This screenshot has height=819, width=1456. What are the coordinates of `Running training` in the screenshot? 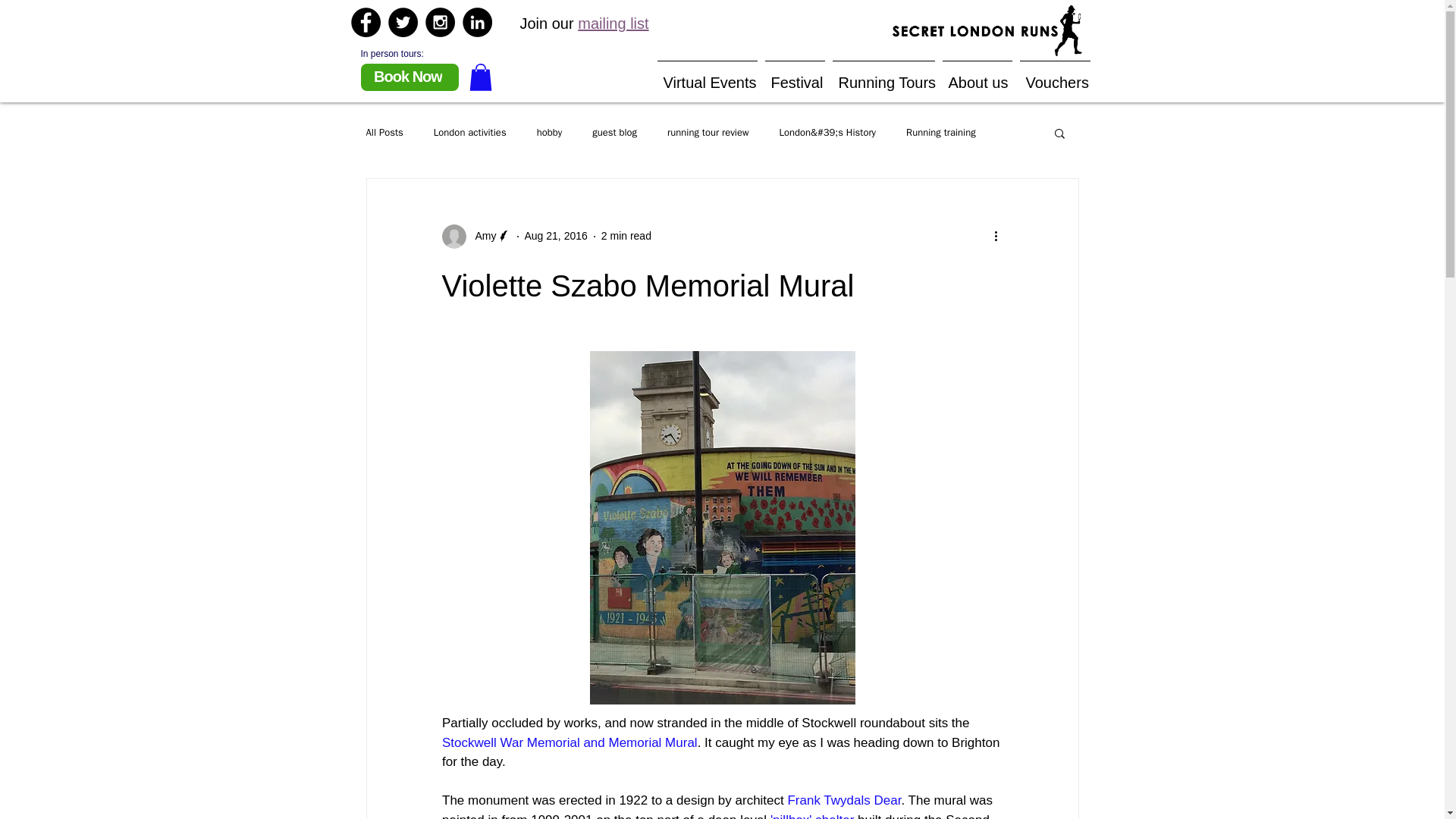 It's located at (940, 132).